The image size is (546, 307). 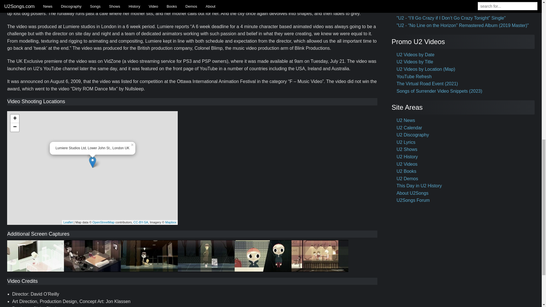 I want to click on YouTube Refresh, so click(x=414, y=76).